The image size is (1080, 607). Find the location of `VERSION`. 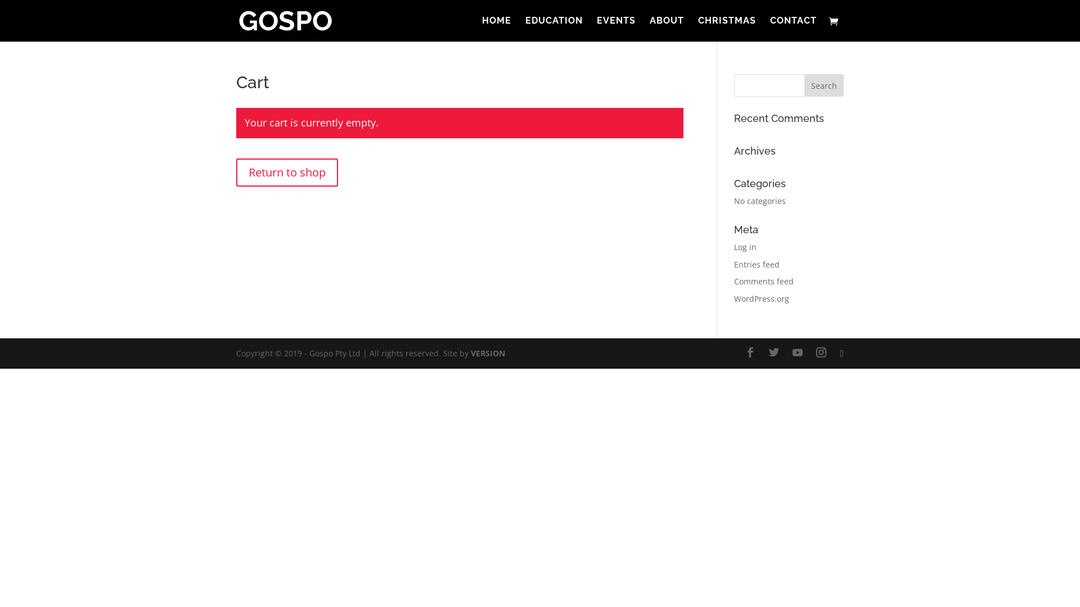

VERSION is located at coordinates (488, 353).